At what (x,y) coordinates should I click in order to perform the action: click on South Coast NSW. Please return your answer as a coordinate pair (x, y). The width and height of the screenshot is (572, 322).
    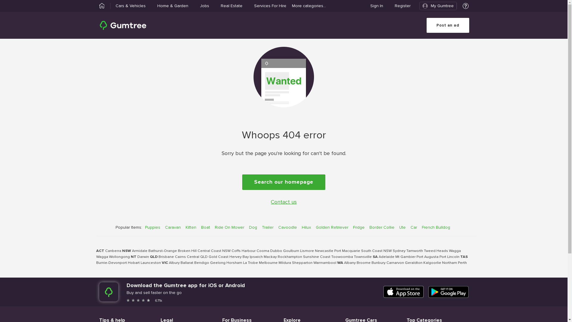
    Looking at the image, I should click on (377, 251).